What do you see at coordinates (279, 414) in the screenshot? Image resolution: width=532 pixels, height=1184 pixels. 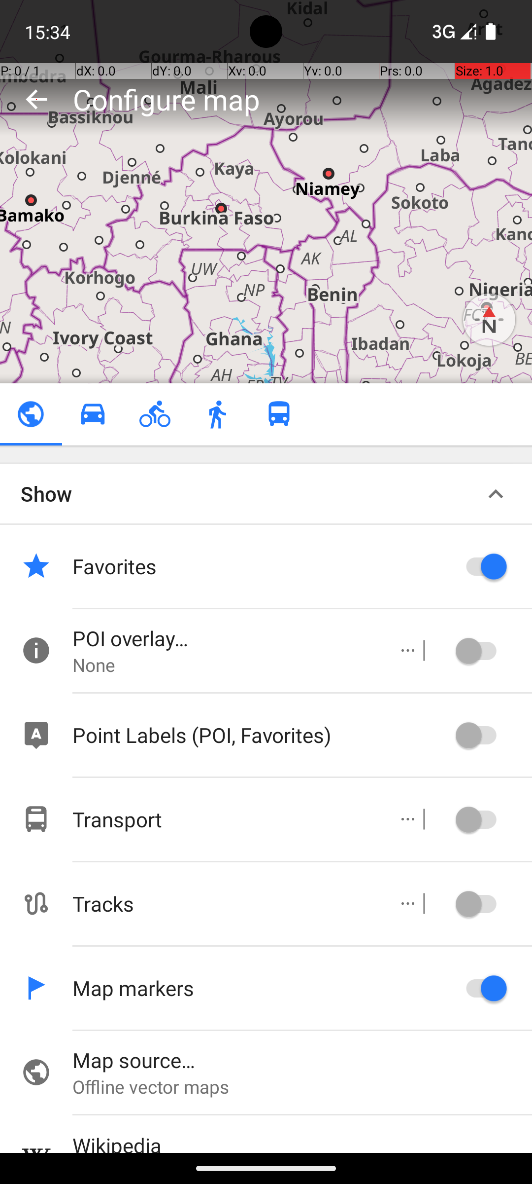 I see `Public transport unchecked` at bounding box center [279, 414].